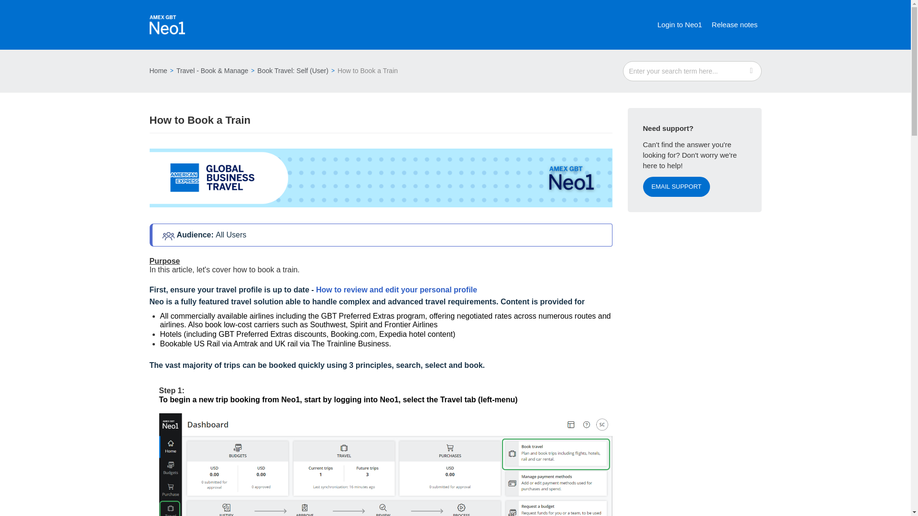  Describe the element at coordinates (734, 25) in the screenshot. I see `Release notes` at that location.